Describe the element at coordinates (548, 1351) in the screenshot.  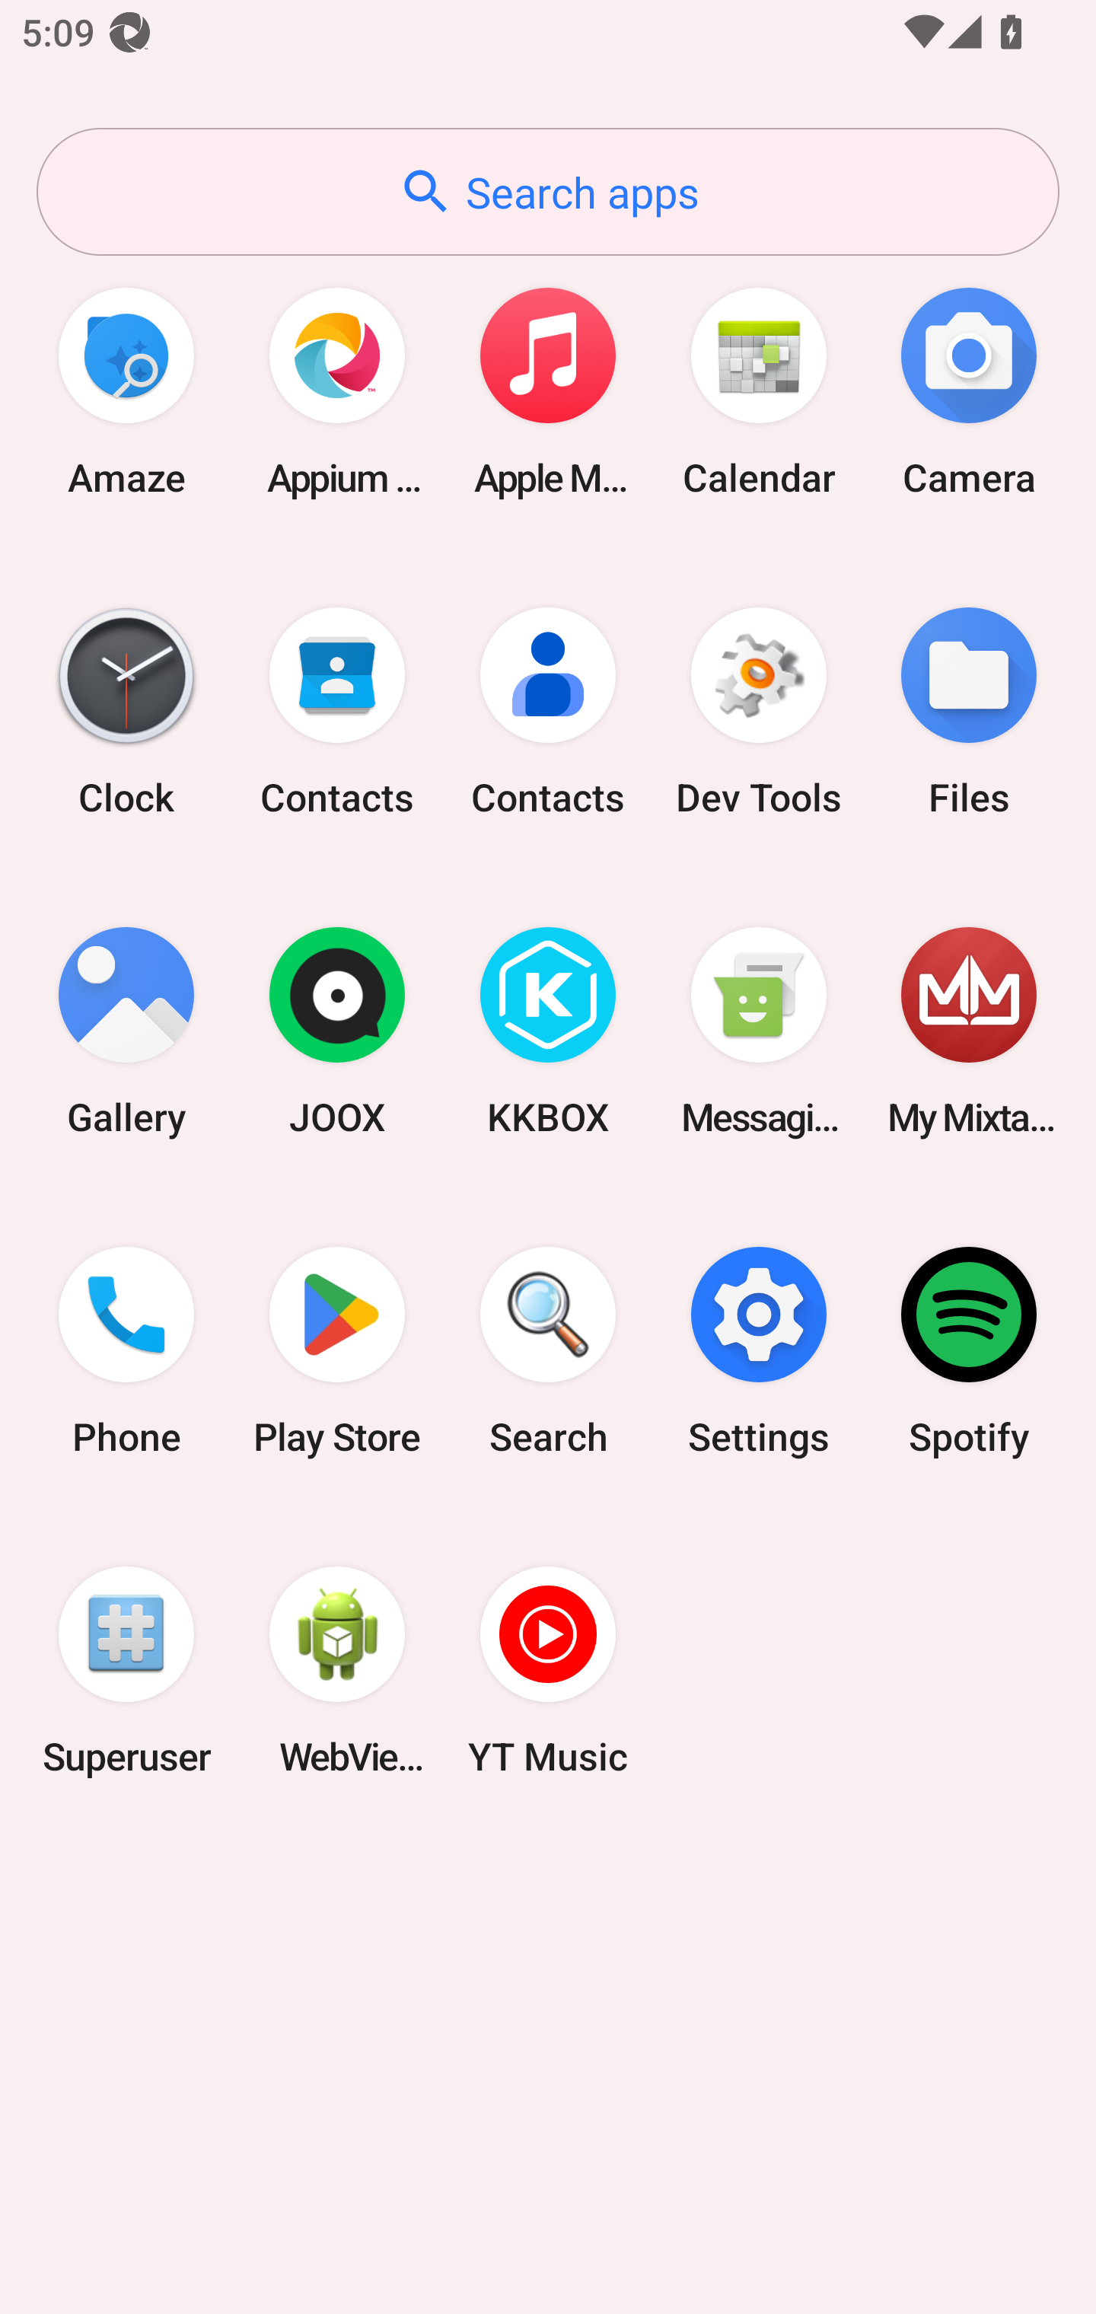
I see `Search` at that location.